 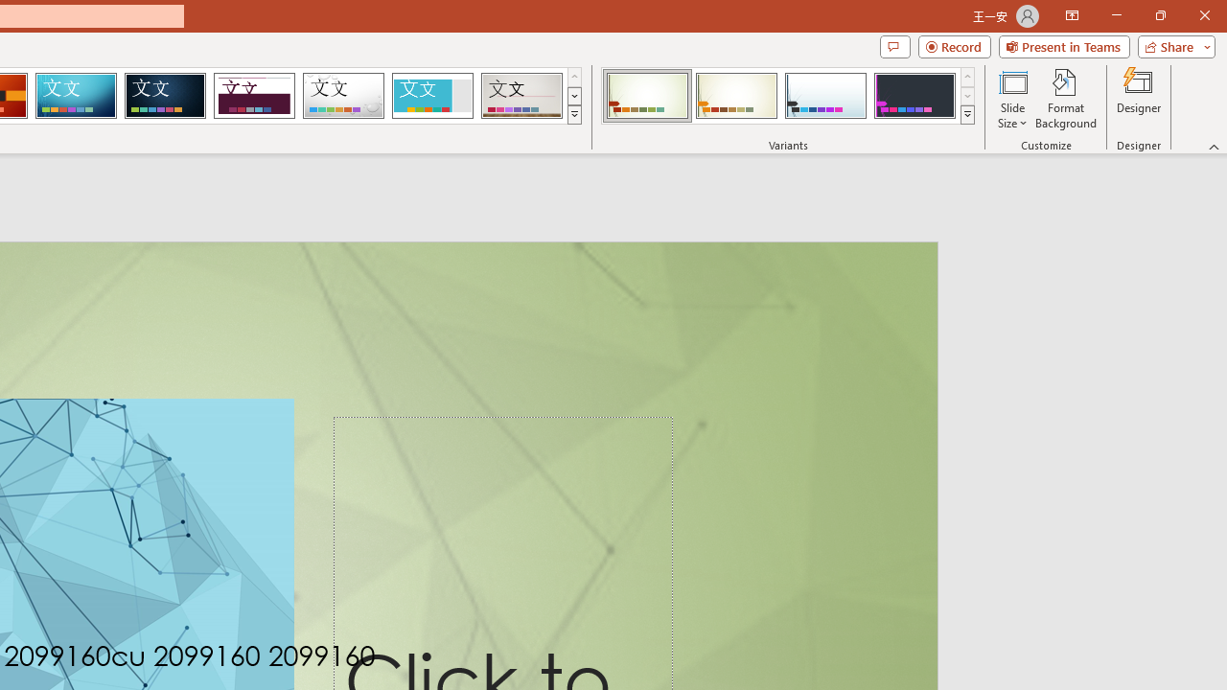 What do you see at coordinates (736, 96) in the screenshot?
I see `Wisp Variant 2` at bounding box center [736, 96].